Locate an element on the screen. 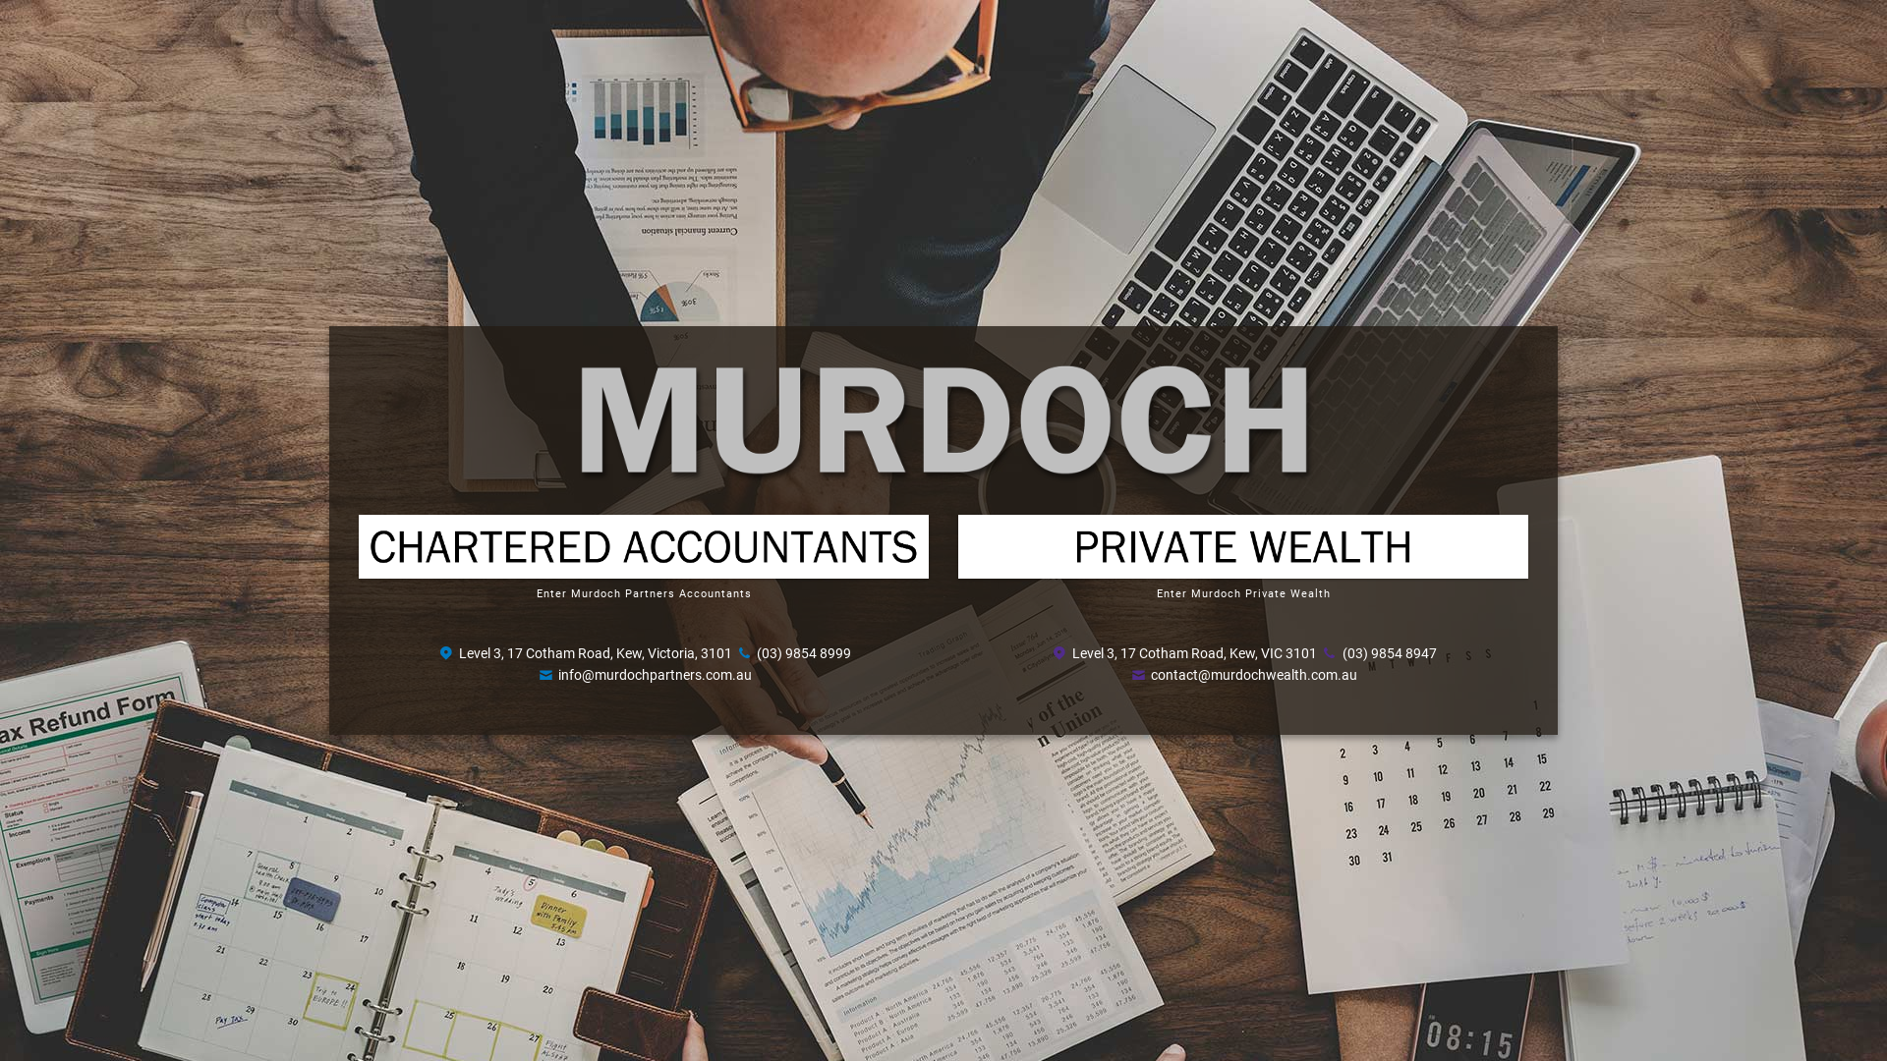  (03) 9854 8999 is located at coordinates (804, 653).